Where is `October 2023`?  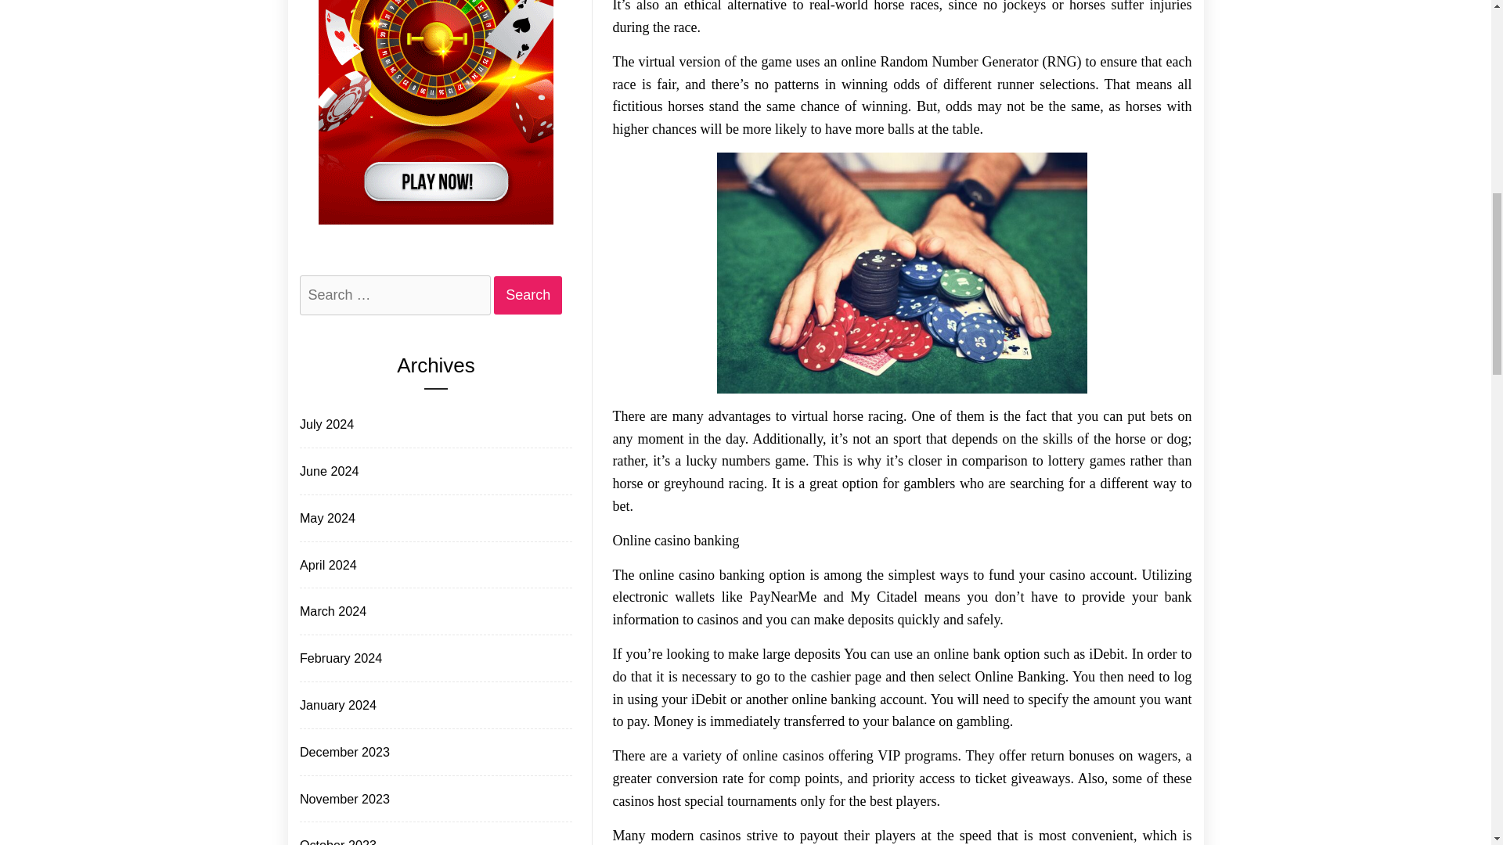 October 2023 is located at coordinates (337, 839).